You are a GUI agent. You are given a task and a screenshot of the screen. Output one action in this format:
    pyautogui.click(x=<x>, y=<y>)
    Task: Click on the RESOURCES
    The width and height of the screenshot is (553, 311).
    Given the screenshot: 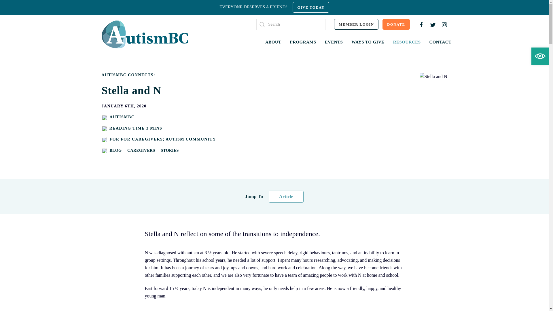 What is the action you would take?
    pyautogui.click(x=407, y=42)
    